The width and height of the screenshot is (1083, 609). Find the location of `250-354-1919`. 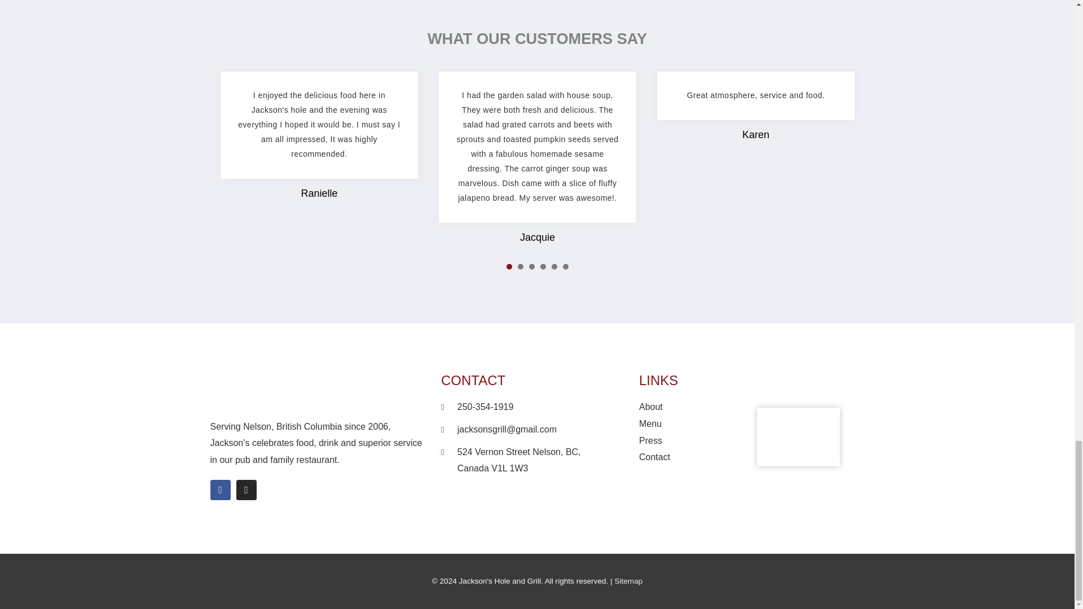

250-354-1919 is located at coordinates (526, 407).